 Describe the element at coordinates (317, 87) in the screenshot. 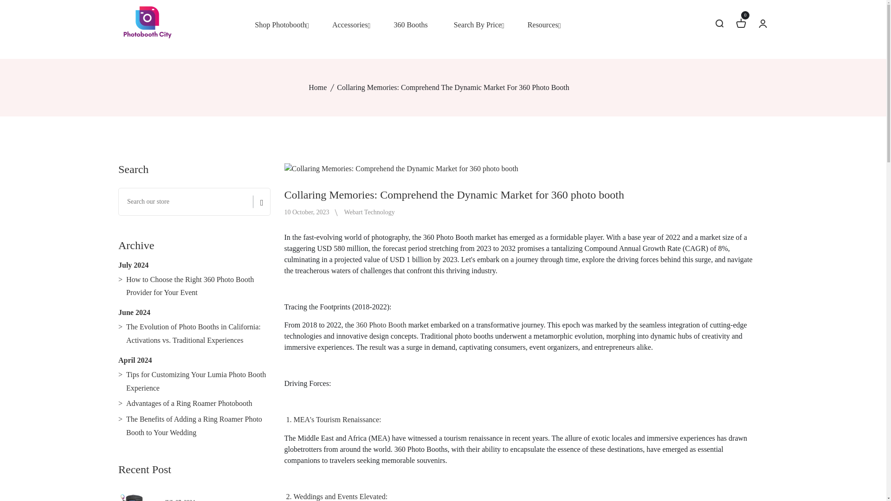

I see `Back to the home page` at that location.